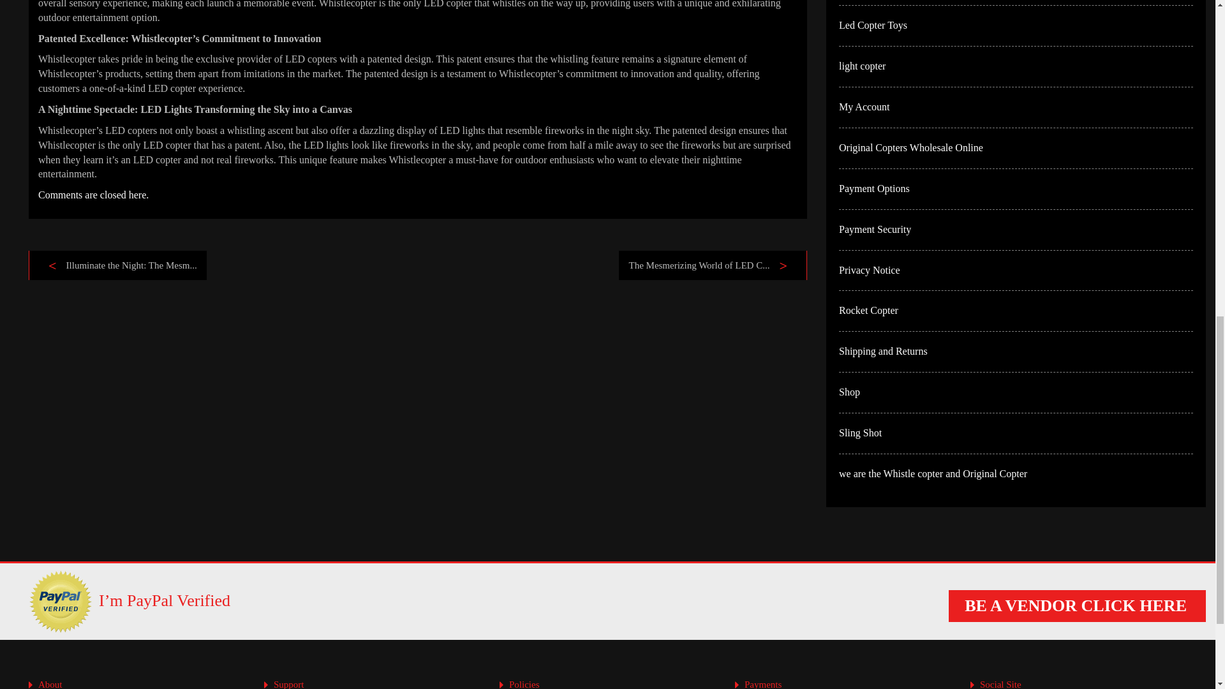  What do you see at coordinates (1077, 606) in the screenshot?
I see `BE A VENDOR CLICK HERE` at bounding box center [1077, 606].